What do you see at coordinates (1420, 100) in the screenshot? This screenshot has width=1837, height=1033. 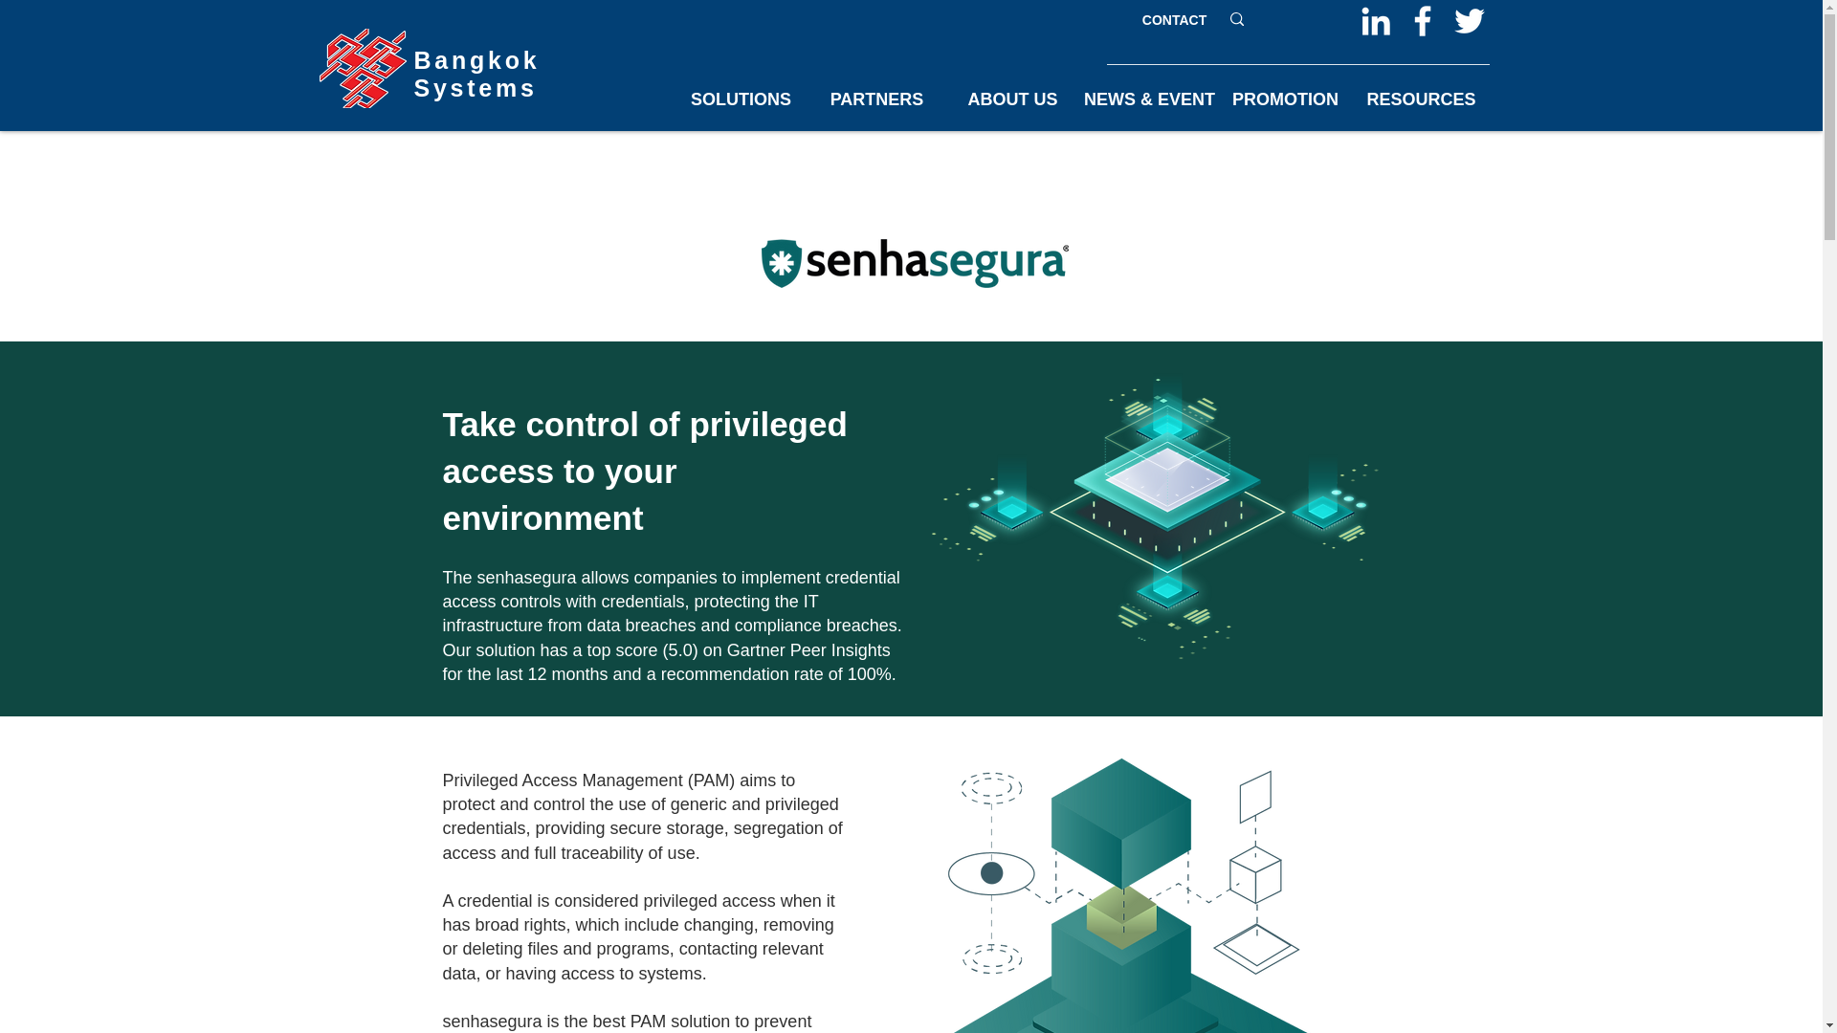 I see `RESOURCES` at bounding box center [1420, 100].